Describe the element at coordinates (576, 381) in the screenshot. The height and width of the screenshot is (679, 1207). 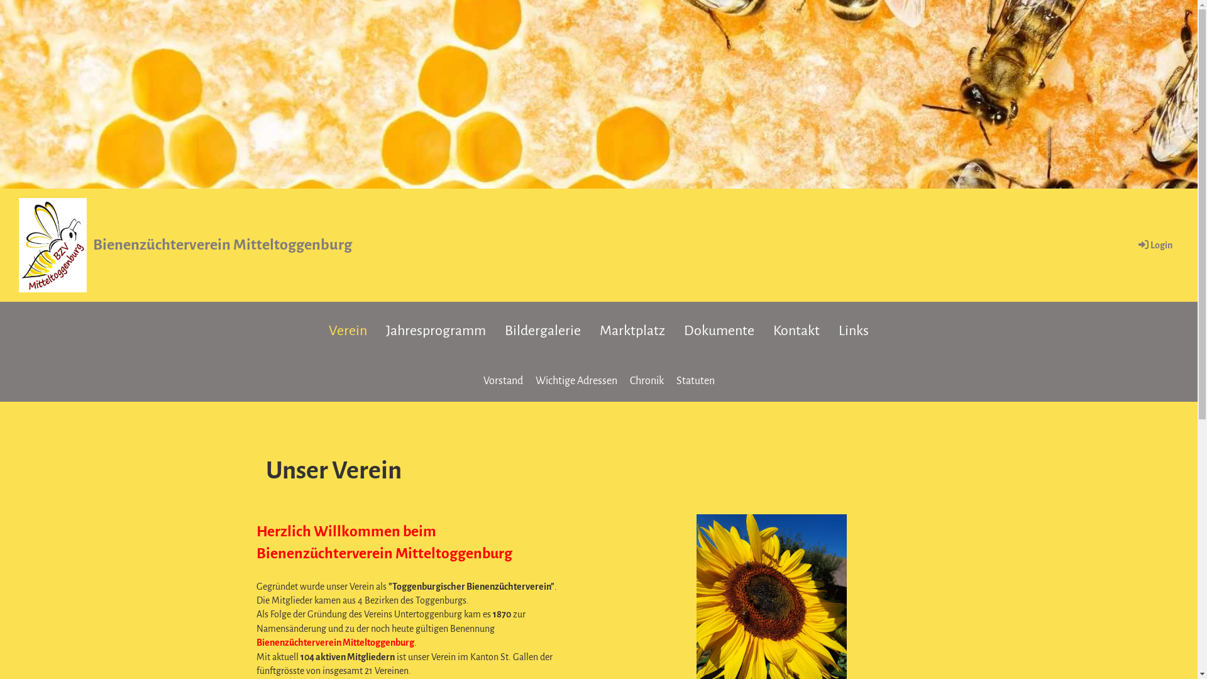
I see `Wichtige Adressen` at that location.